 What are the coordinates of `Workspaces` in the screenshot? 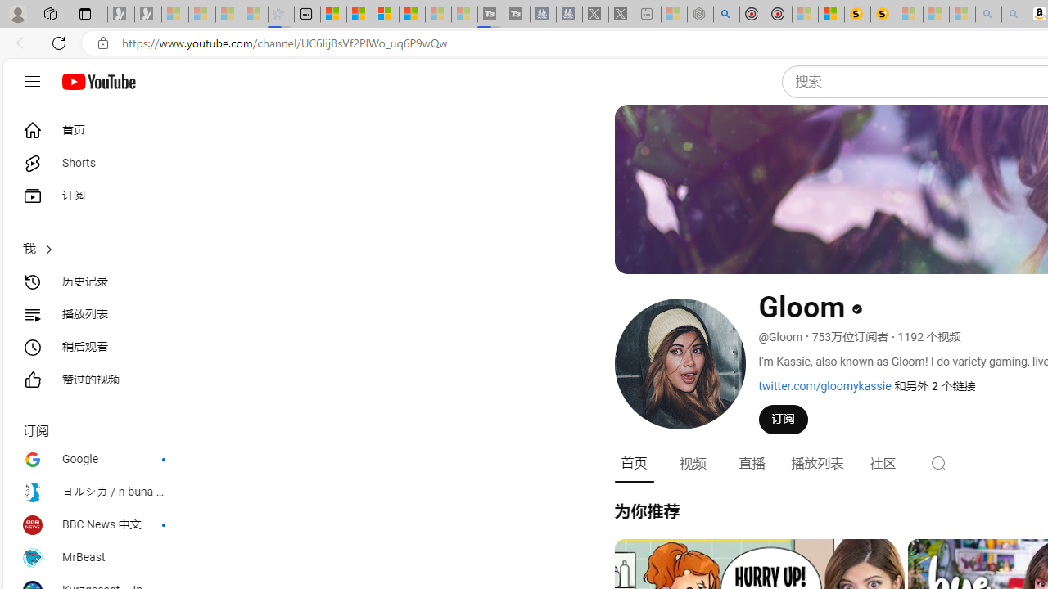 It's located at (50, 13).